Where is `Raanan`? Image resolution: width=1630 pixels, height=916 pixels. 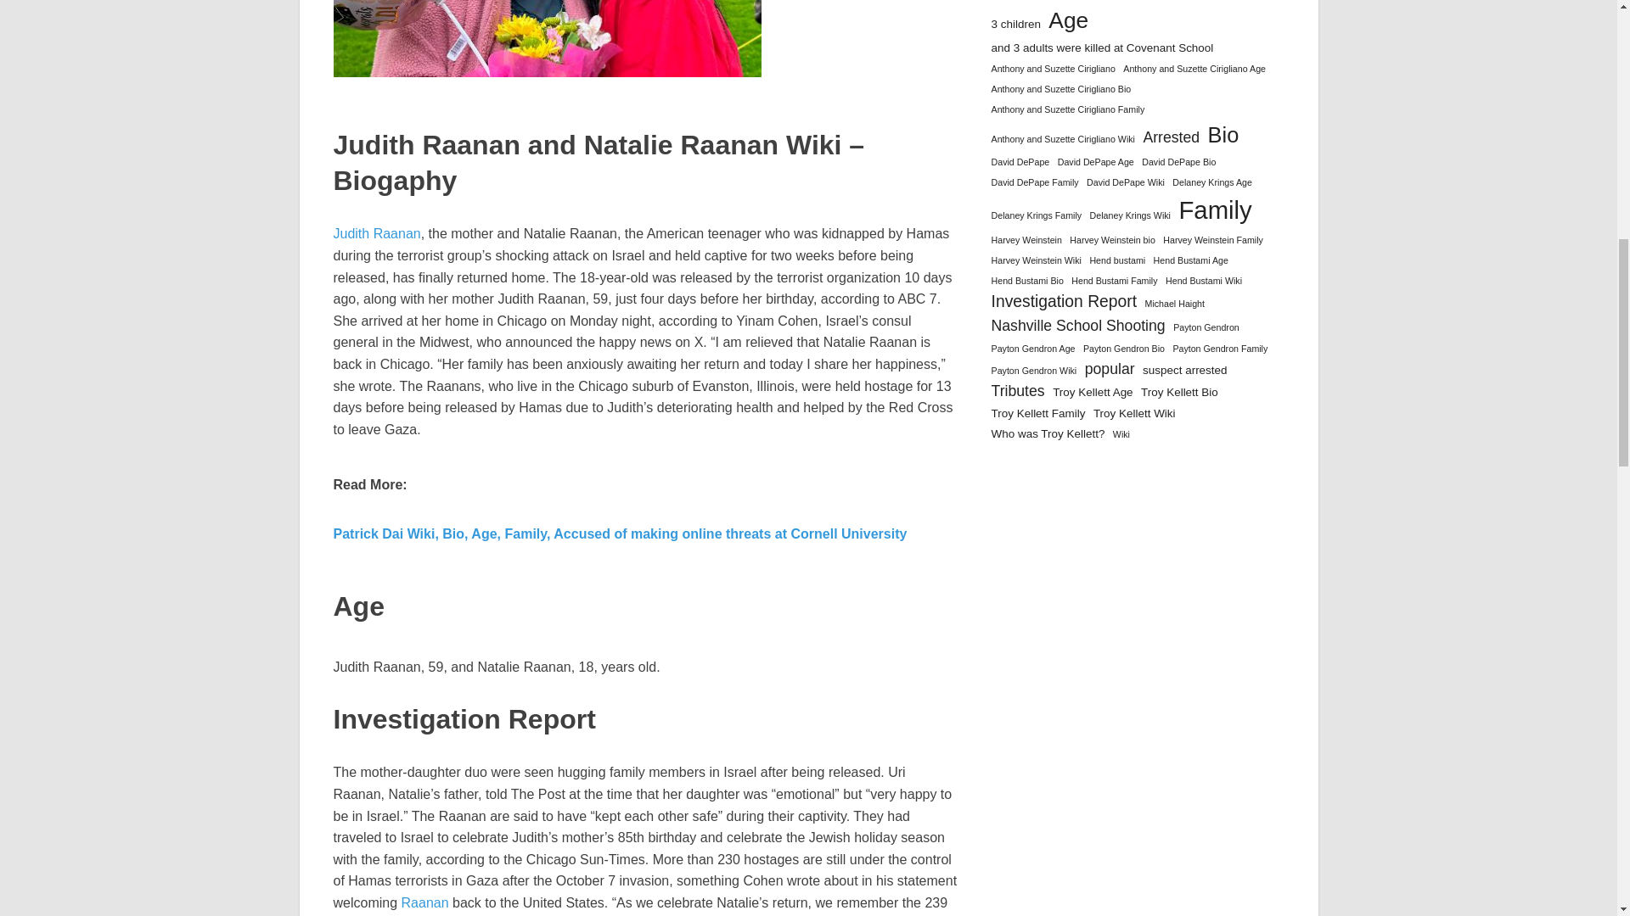 Raanan is located at coordinates (424, 902).